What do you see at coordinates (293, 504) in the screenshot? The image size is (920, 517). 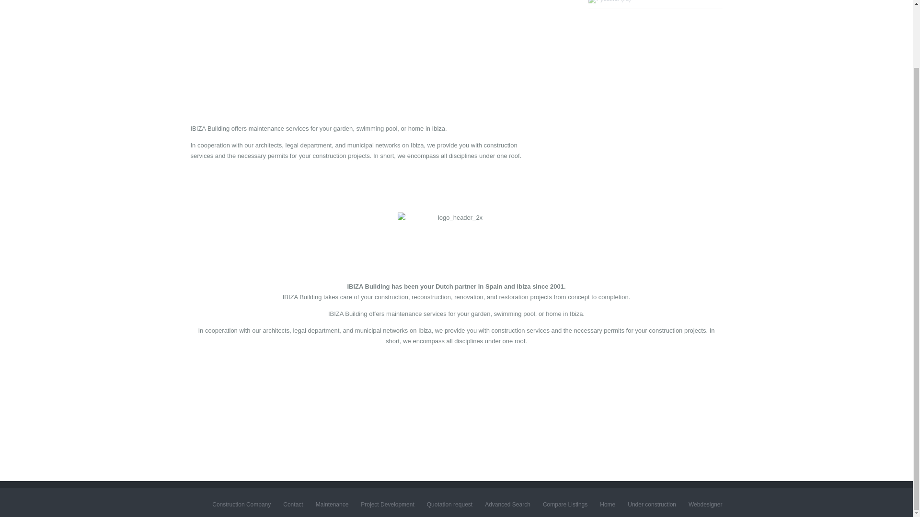 I see `Contact` at bounding box center [293, 504].